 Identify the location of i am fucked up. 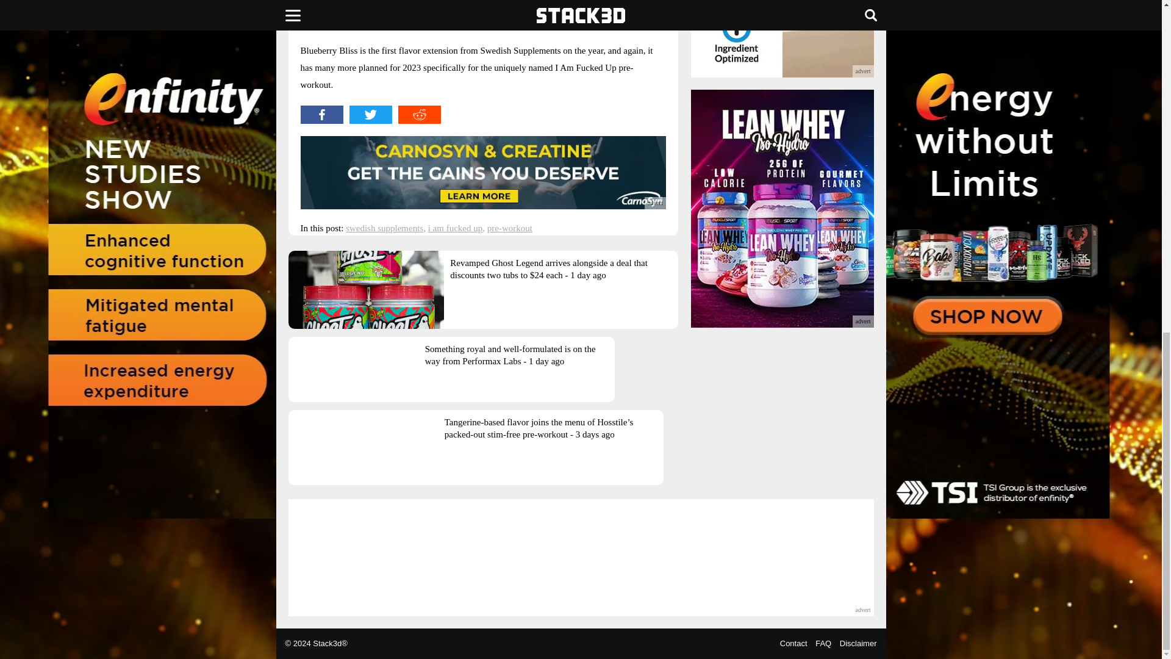
(455, 228).